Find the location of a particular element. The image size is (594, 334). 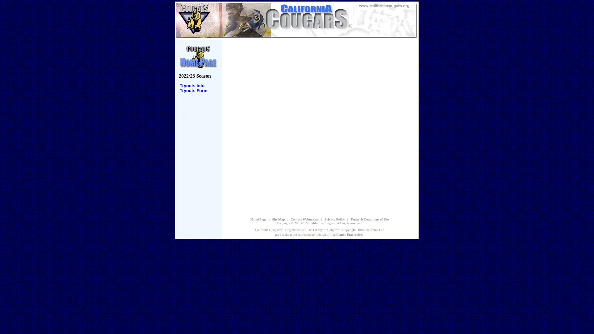

Home Page is located at coordinates (258, 219).